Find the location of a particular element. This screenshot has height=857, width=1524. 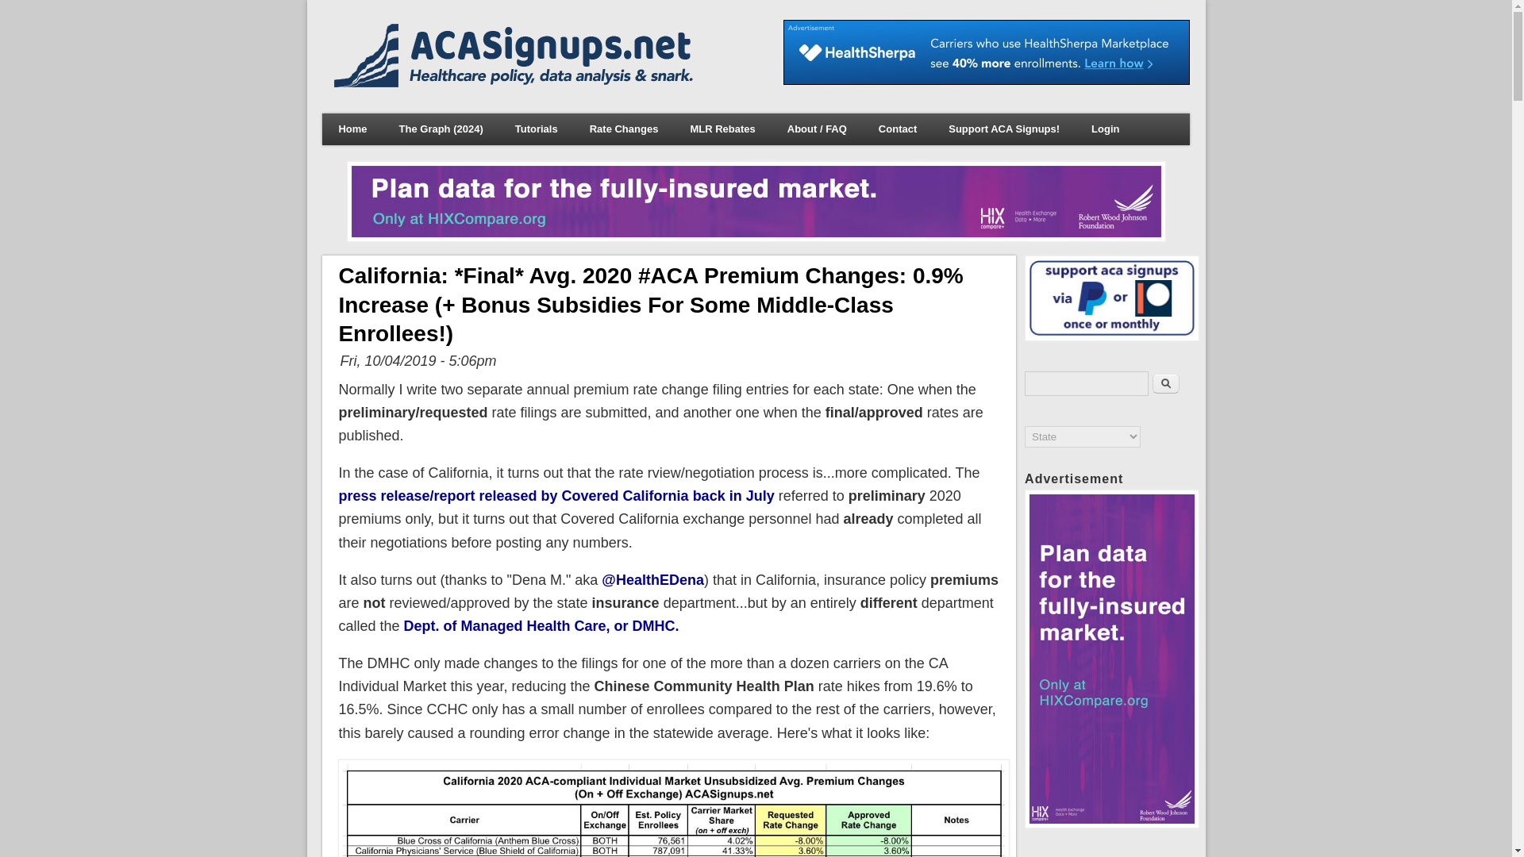

Tutorials is located at coordinates (537, 129).